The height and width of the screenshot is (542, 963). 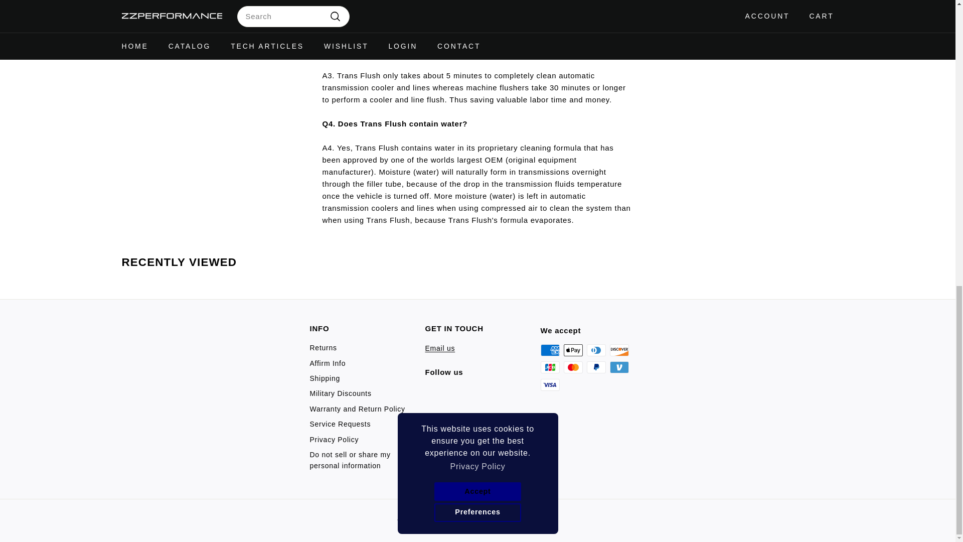 What do you see at coordinates (550, 350) in the screenshot?
I see `American Express` at bounding box center [550, 350].